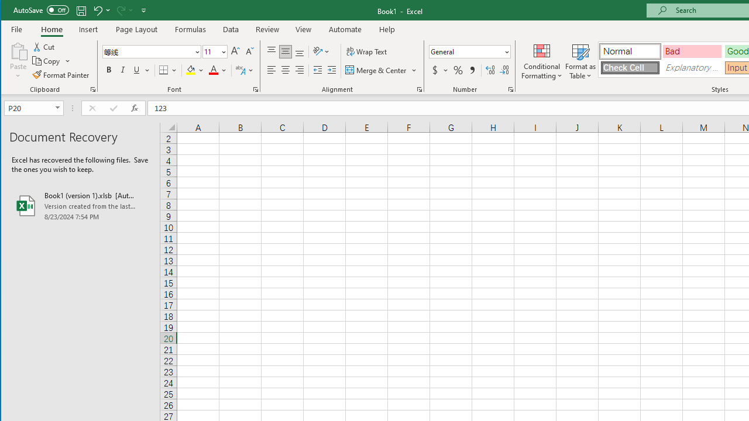 This screenshot has height=421, width=749. What do you see at coordinates (249, 51) in the screenshot?
I see `Decrease Font Size` at bounding box center [249, 51].